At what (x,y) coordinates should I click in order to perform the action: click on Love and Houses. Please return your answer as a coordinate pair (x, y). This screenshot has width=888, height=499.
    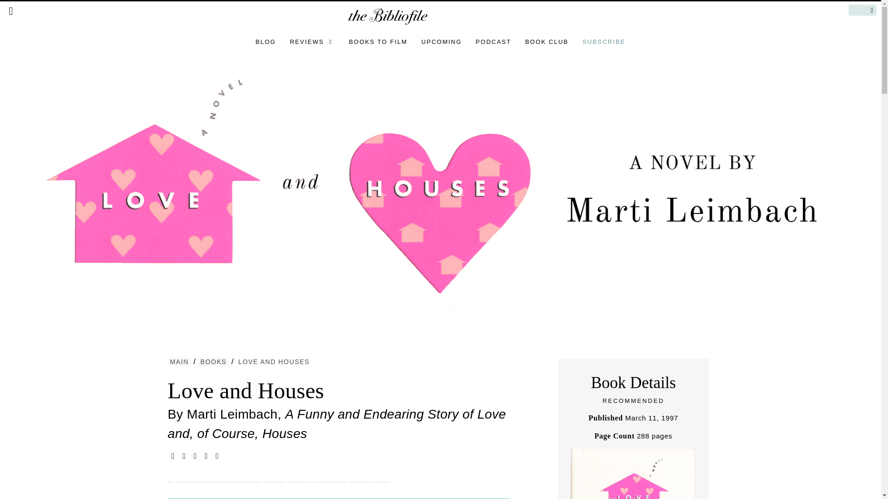
    Looking at the image, I should click on (246, 390).